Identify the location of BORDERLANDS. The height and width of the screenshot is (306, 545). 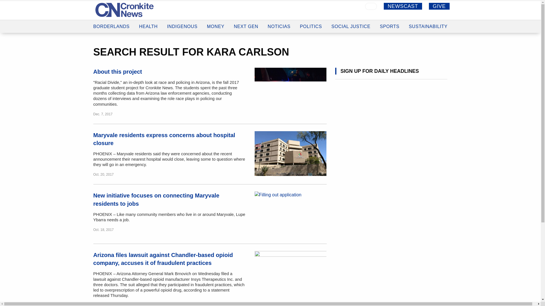
(111, 18).